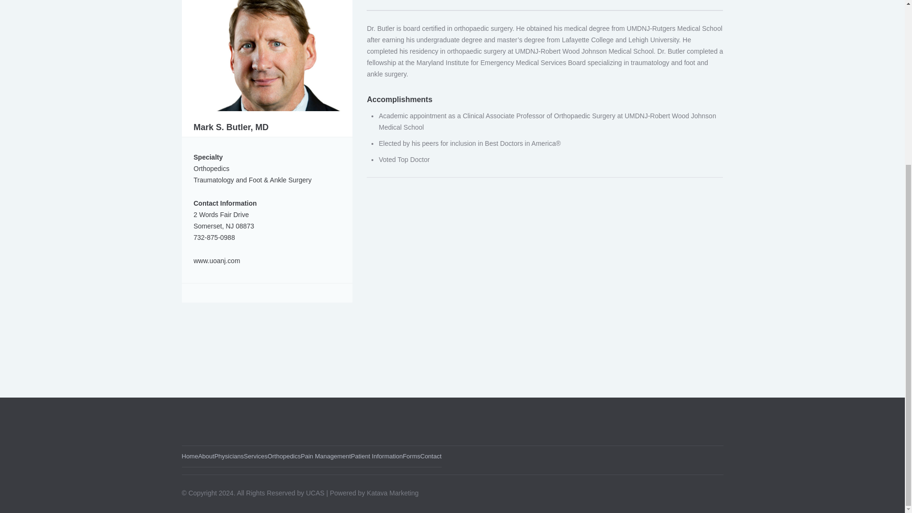 Image resolution: width=912 pixels, height=513 pixels. I want to click on Orthopedics, so click(284, 456).